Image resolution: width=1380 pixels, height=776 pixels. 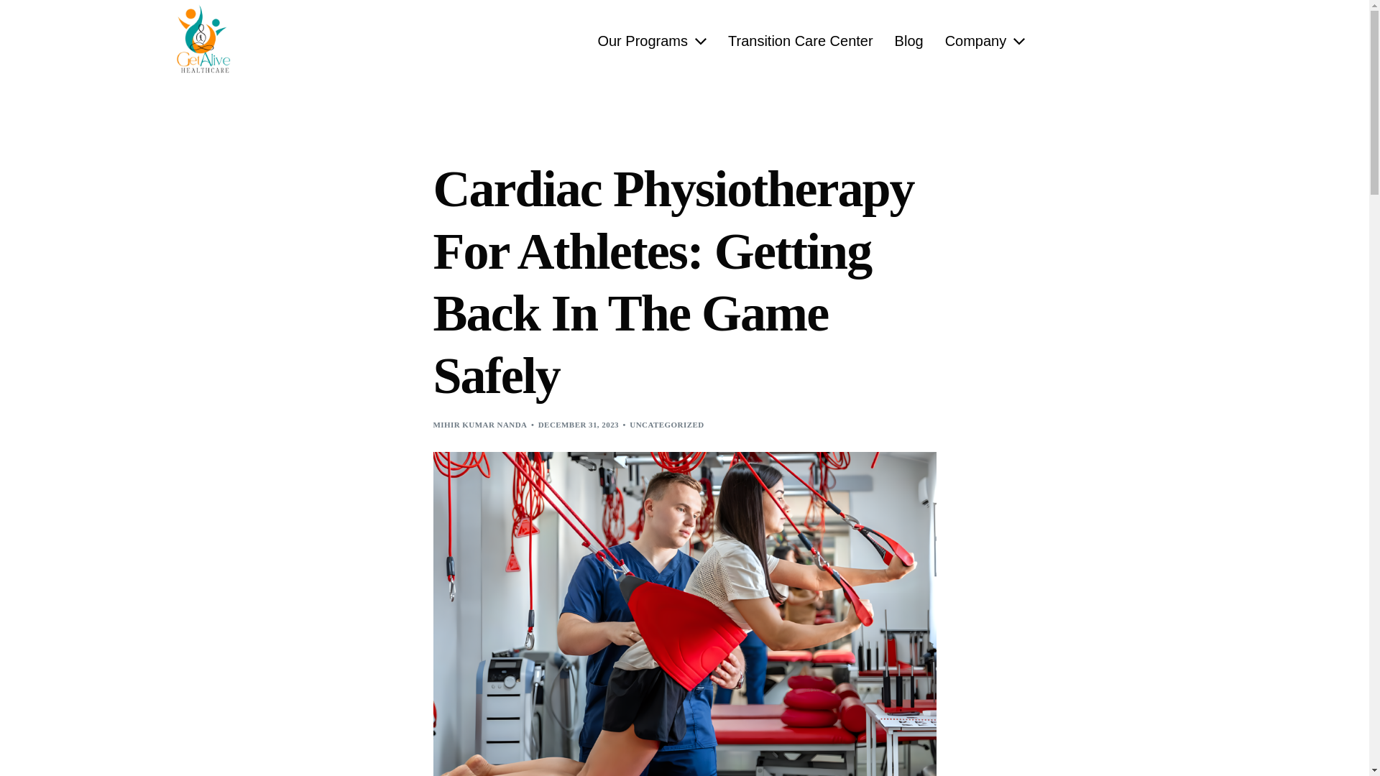 I want to click on Blog, so click(x=908, y=41).